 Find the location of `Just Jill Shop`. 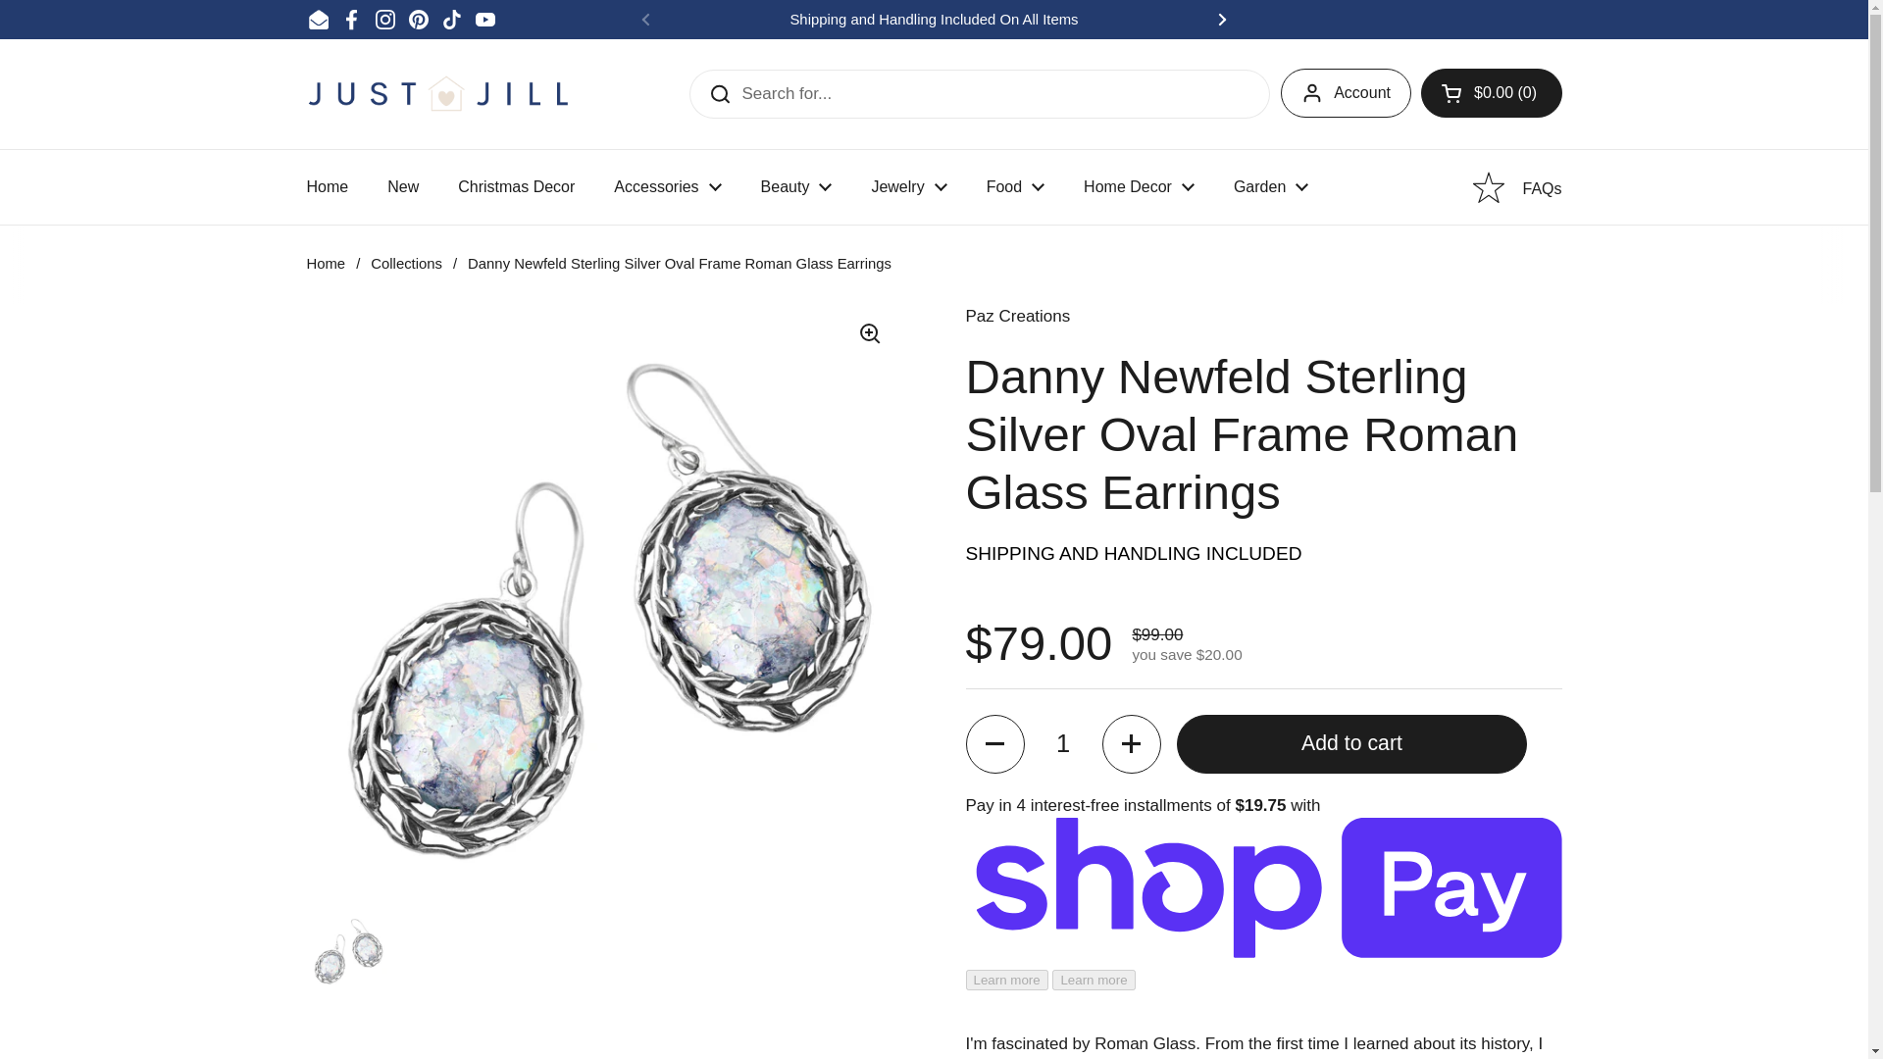

Just Jill Shop is located at coordinates (437, 92).